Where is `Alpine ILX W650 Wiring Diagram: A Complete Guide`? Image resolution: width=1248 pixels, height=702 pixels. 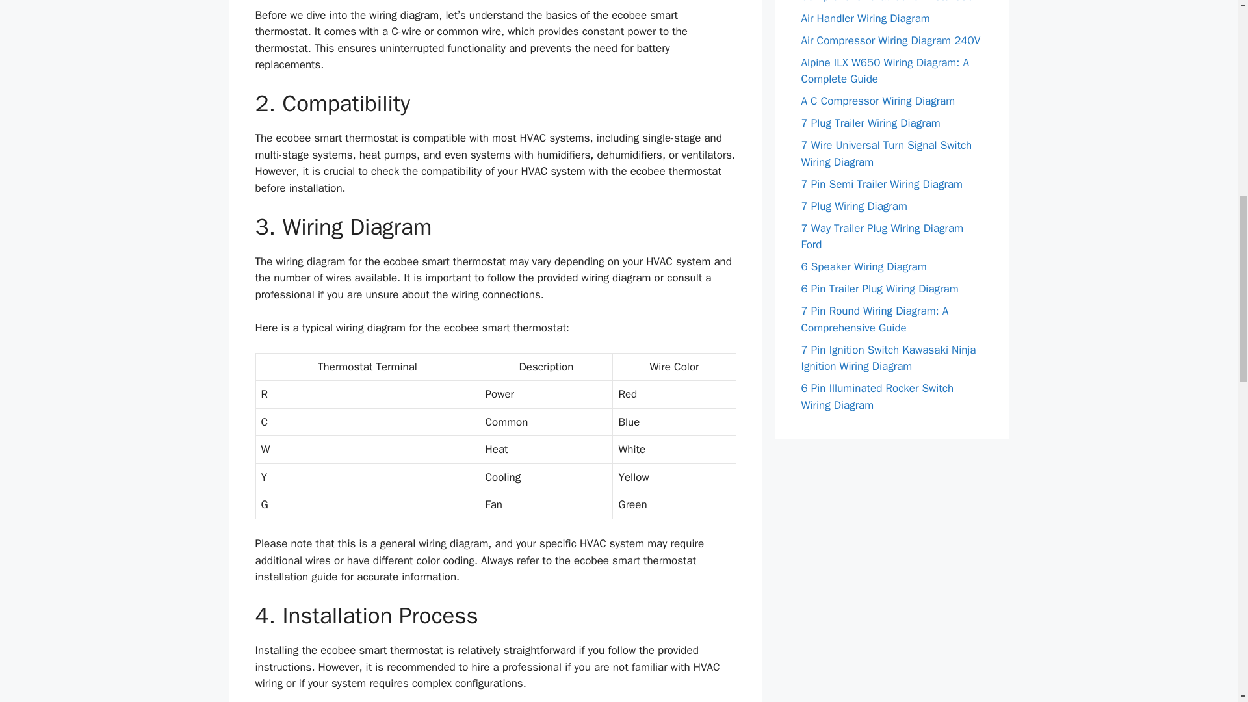 Alpine ILX W650 Wiring Diagram: A Complete Guide is located at coordinates (884, 71).